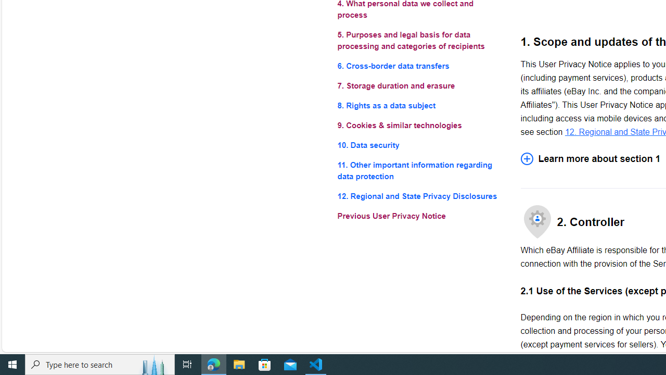 This screenshot has width=666, height=375. I want to click on 10. Data security, so click(420, 145).